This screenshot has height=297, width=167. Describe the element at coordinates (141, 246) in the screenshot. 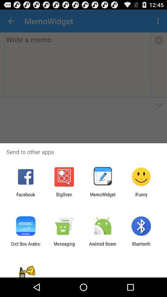

I see `select the bluetooth` at that location.